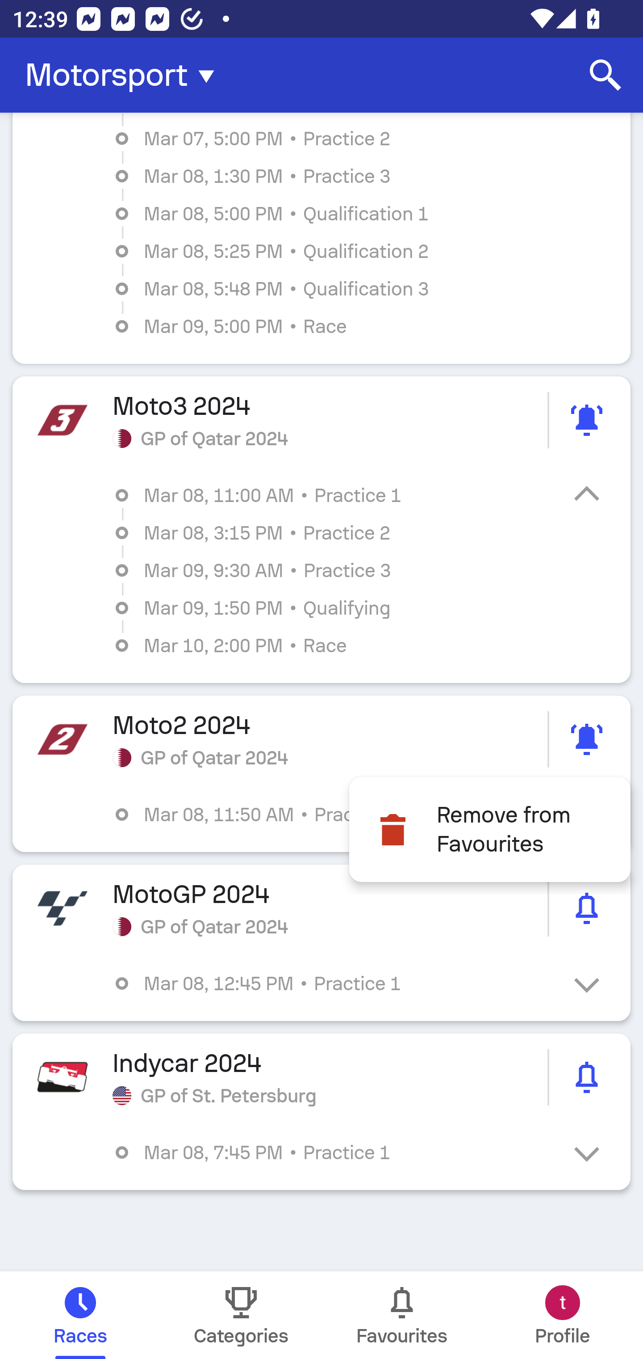 The image size is (643, 1359). What do you see at coordinates (489, 830) in the screenshot?
I see `Remove from Favourites` at bounding box center [489, 830].